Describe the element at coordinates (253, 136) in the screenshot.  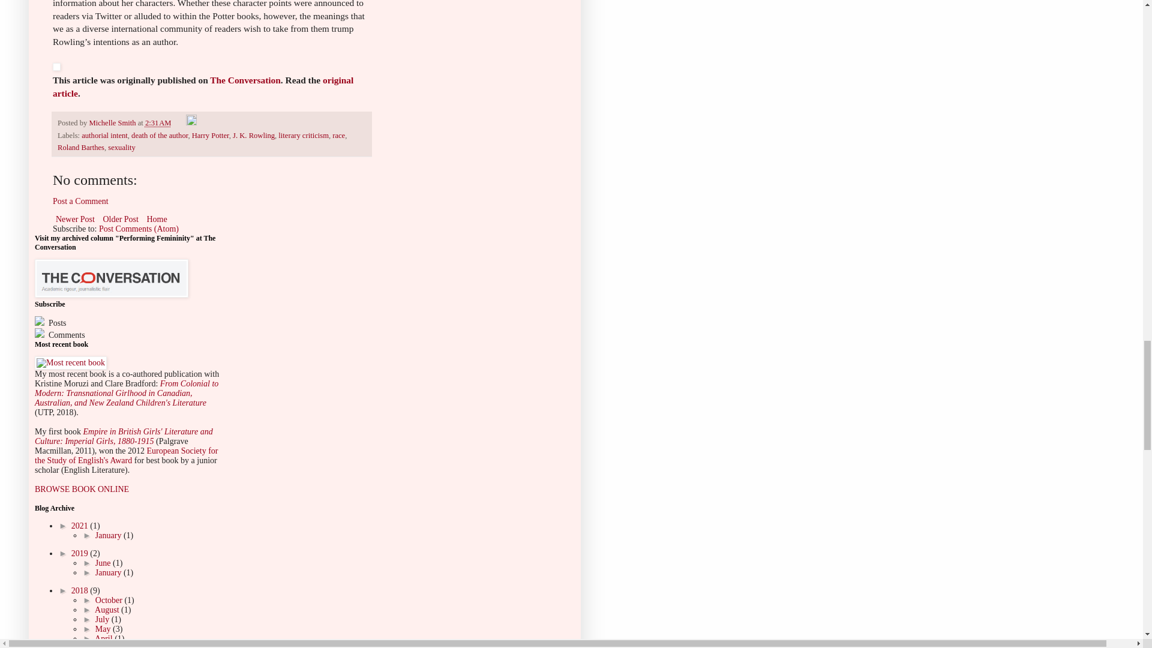
I see `J. K. Rowling` at that location.